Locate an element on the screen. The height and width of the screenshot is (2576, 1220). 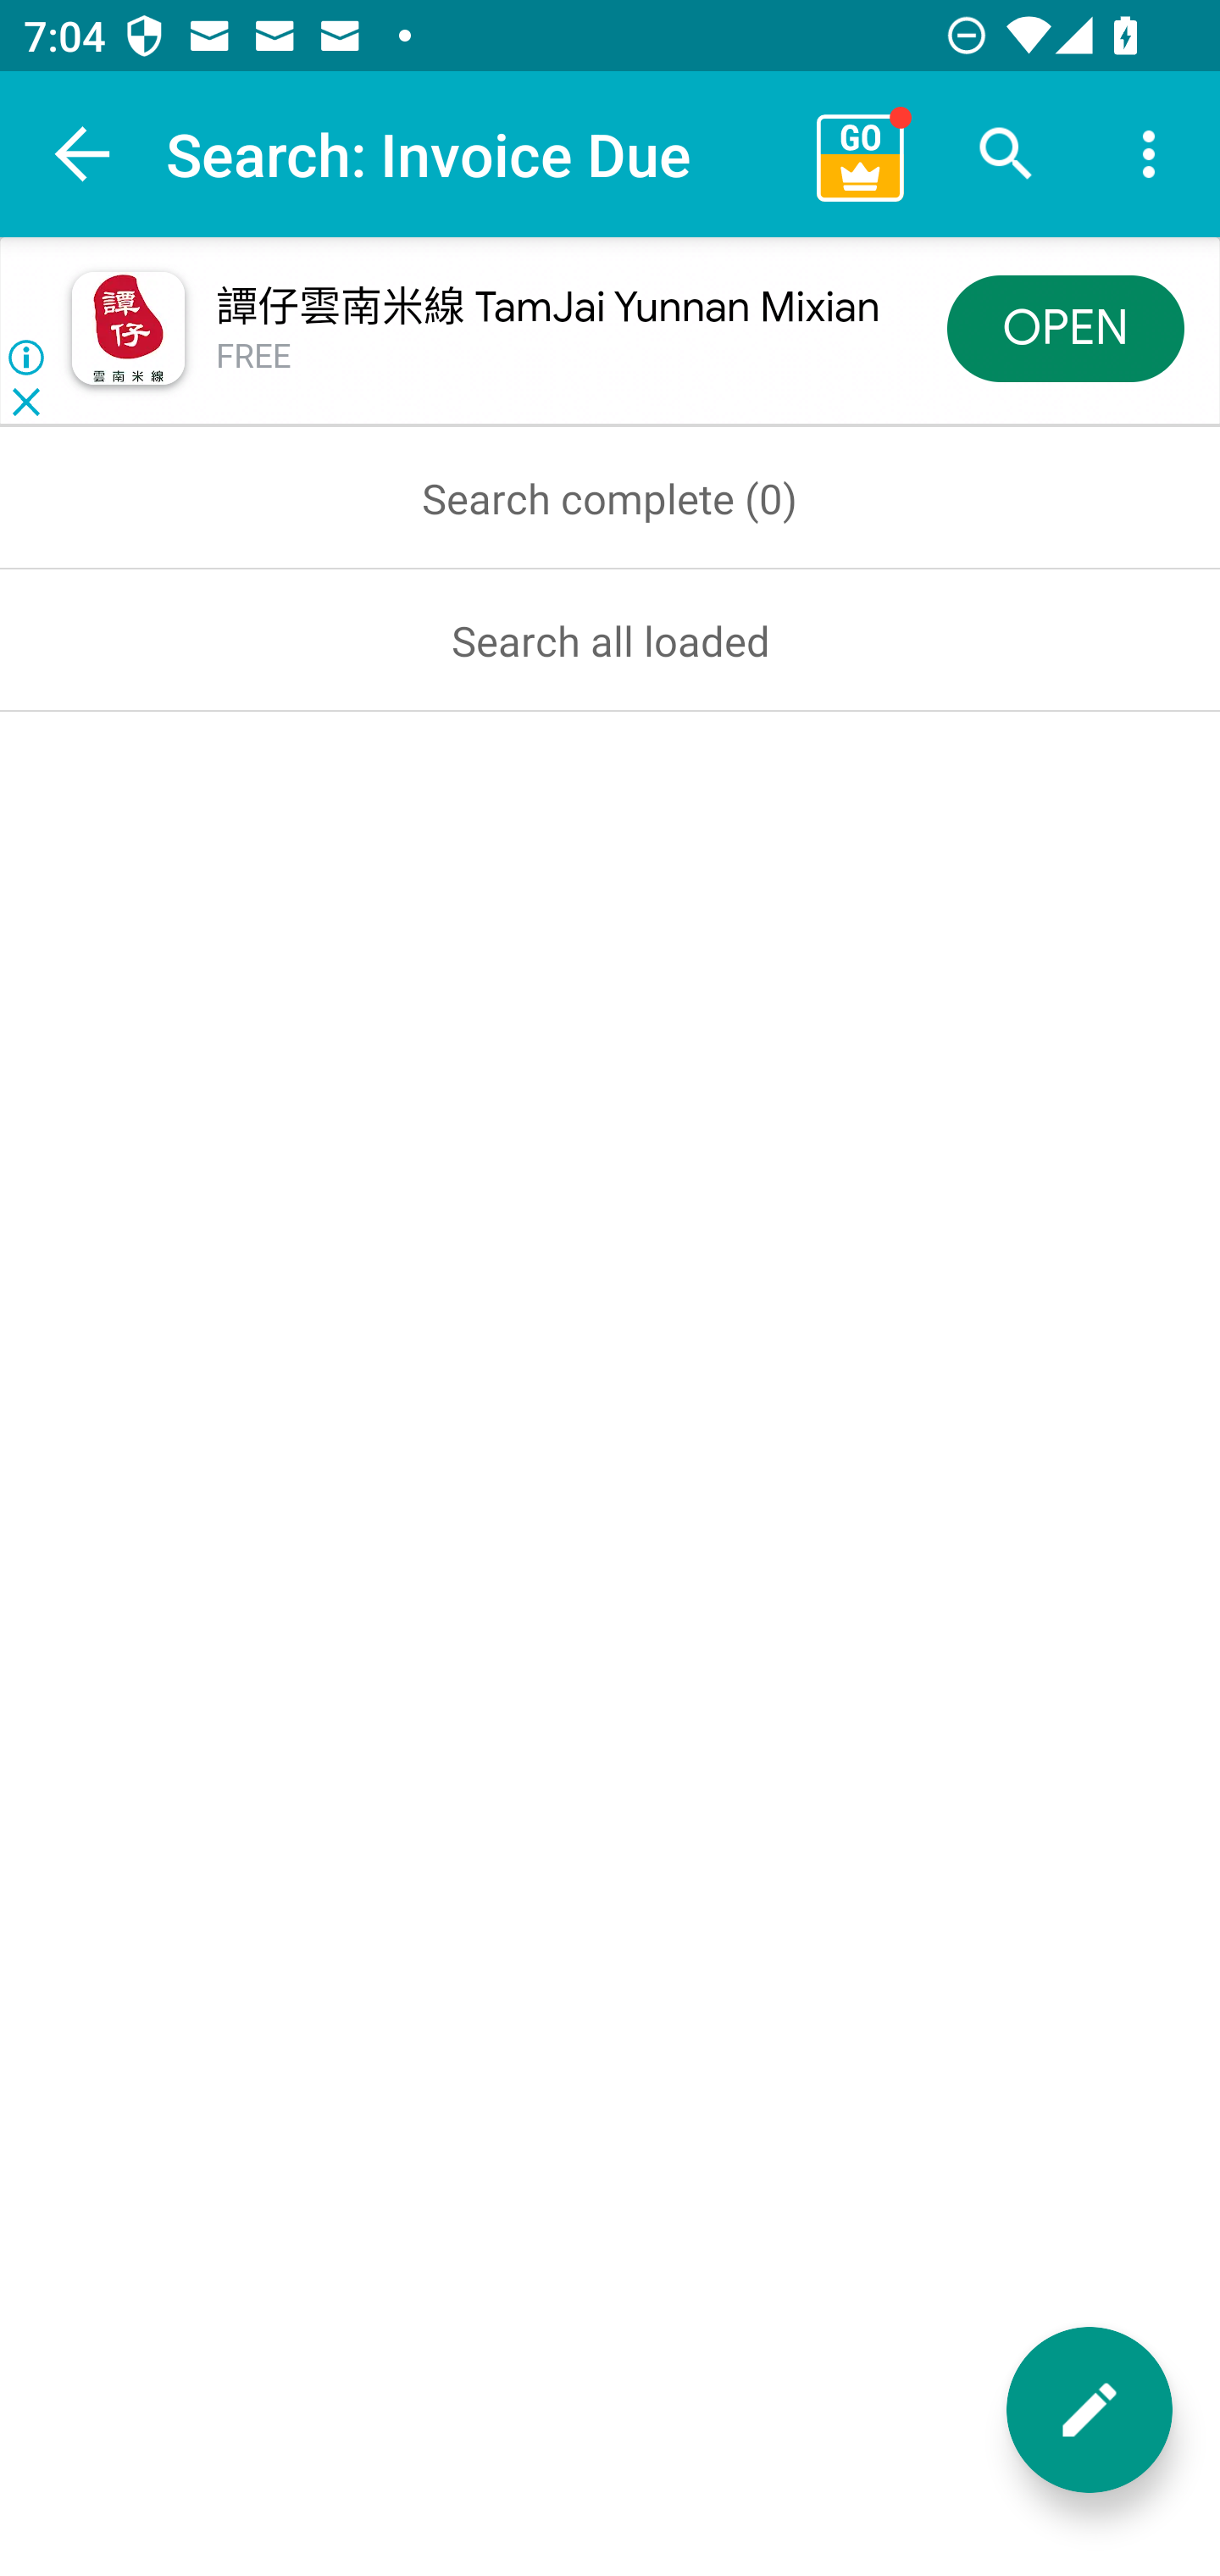
More options is located at coordinates (1149, 154).